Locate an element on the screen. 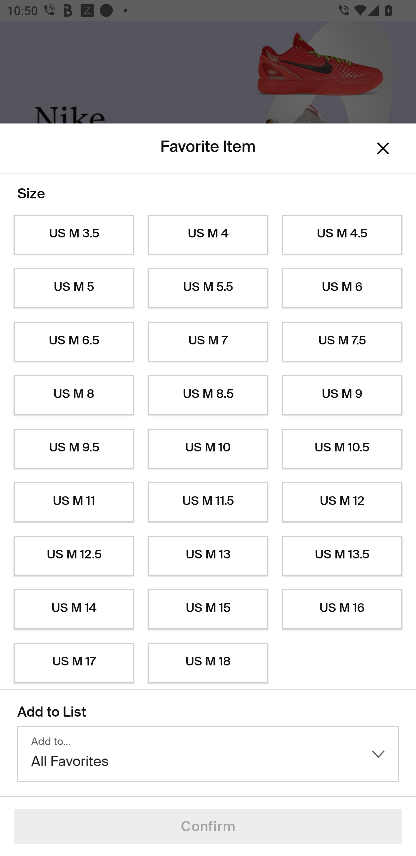 The height and width of the screenshot is (856, 416). Dismiss is located at coordinates (383, 149).